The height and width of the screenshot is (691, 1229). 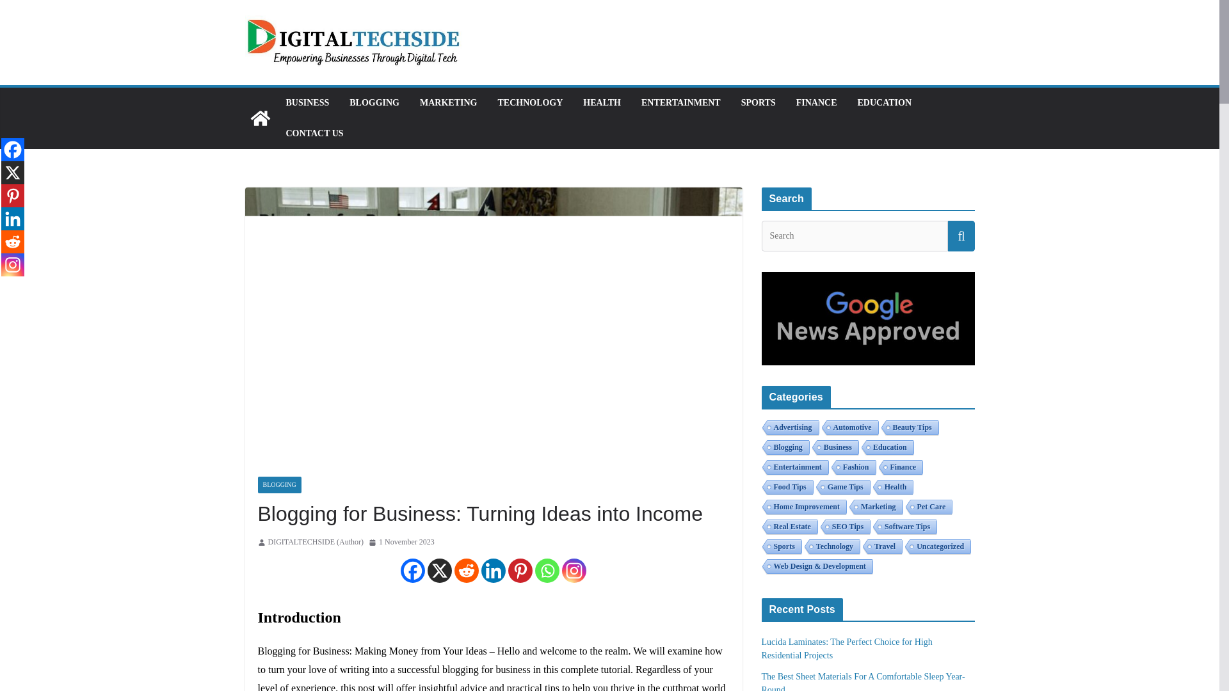 What do you see at coordinates (402, 543) in the screenshot?
I see `19:07` at bounding box center [402, 543].